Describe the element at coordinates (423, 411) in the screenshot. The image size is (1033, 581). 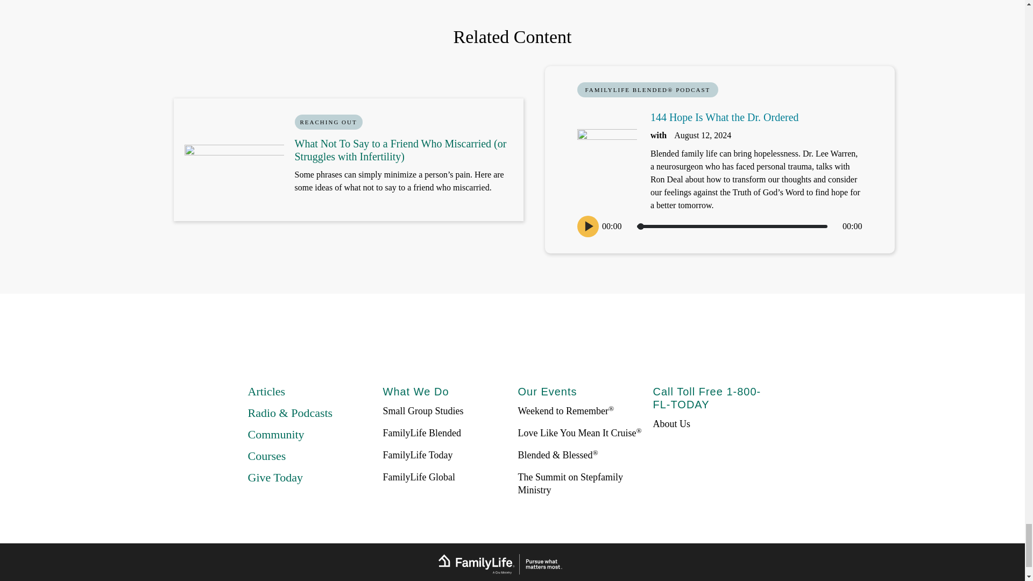
I see `Small Group Studies` at that location.